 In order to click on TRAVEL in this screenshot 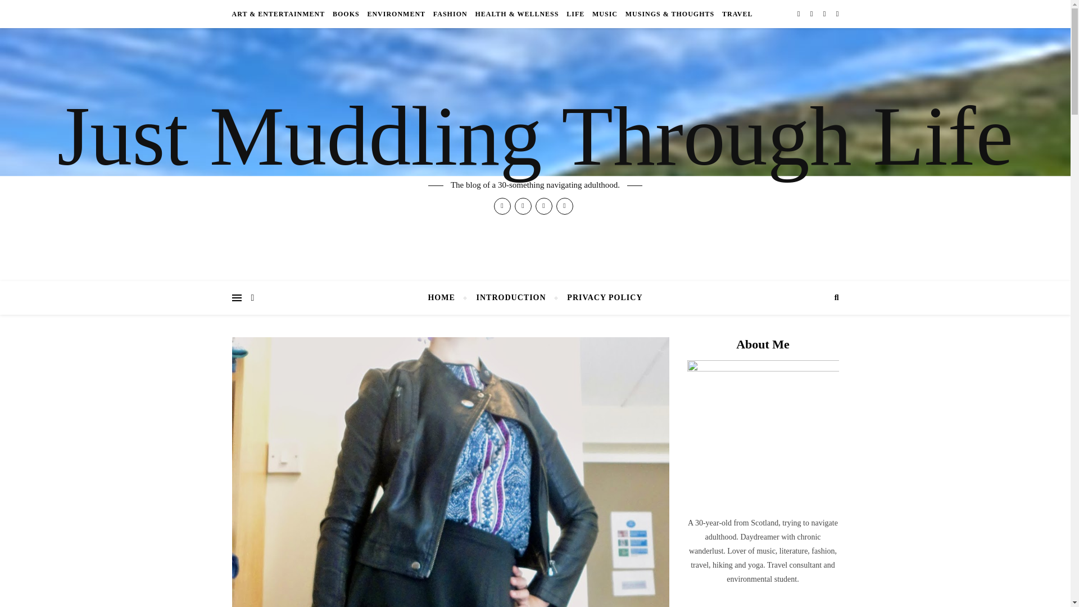, I will do `click(736, 13)`.